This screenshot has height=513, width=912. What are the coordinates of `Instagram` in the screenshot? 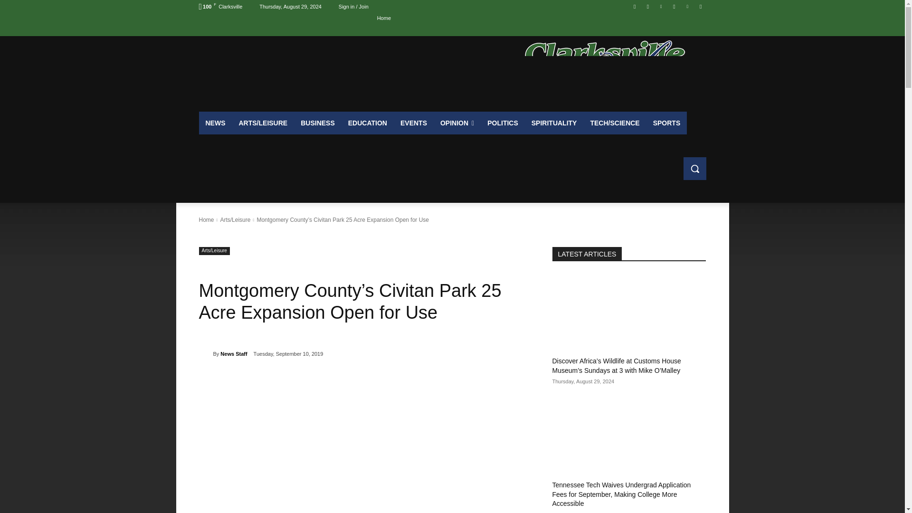 It's located at (648, 6).